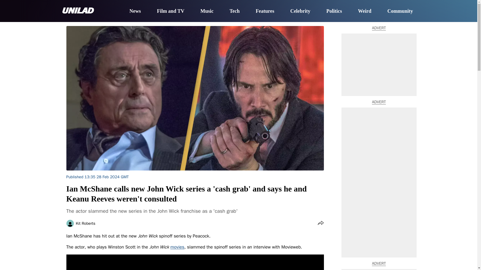 The width and height of the screenshot is (481, 270). I want to click on Film and TV, so click(170, 11).